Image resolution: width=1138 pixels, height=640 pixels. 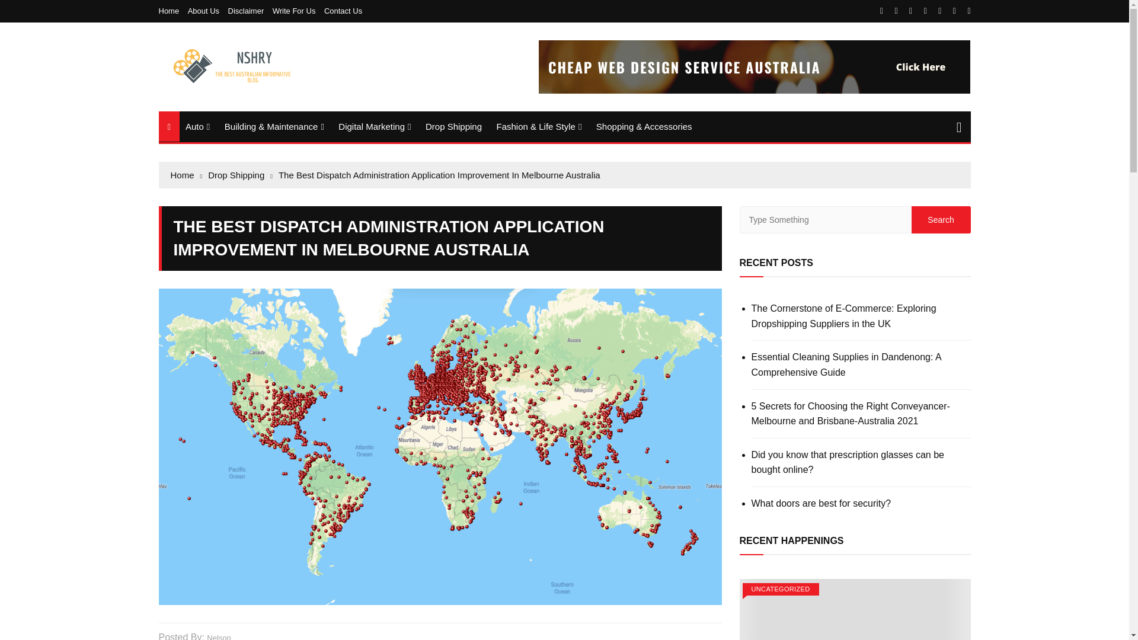 What do you see at coordinates (454, 126) in the screenshot?
I see `Drop Shipping` at bounding box center [454, 126].